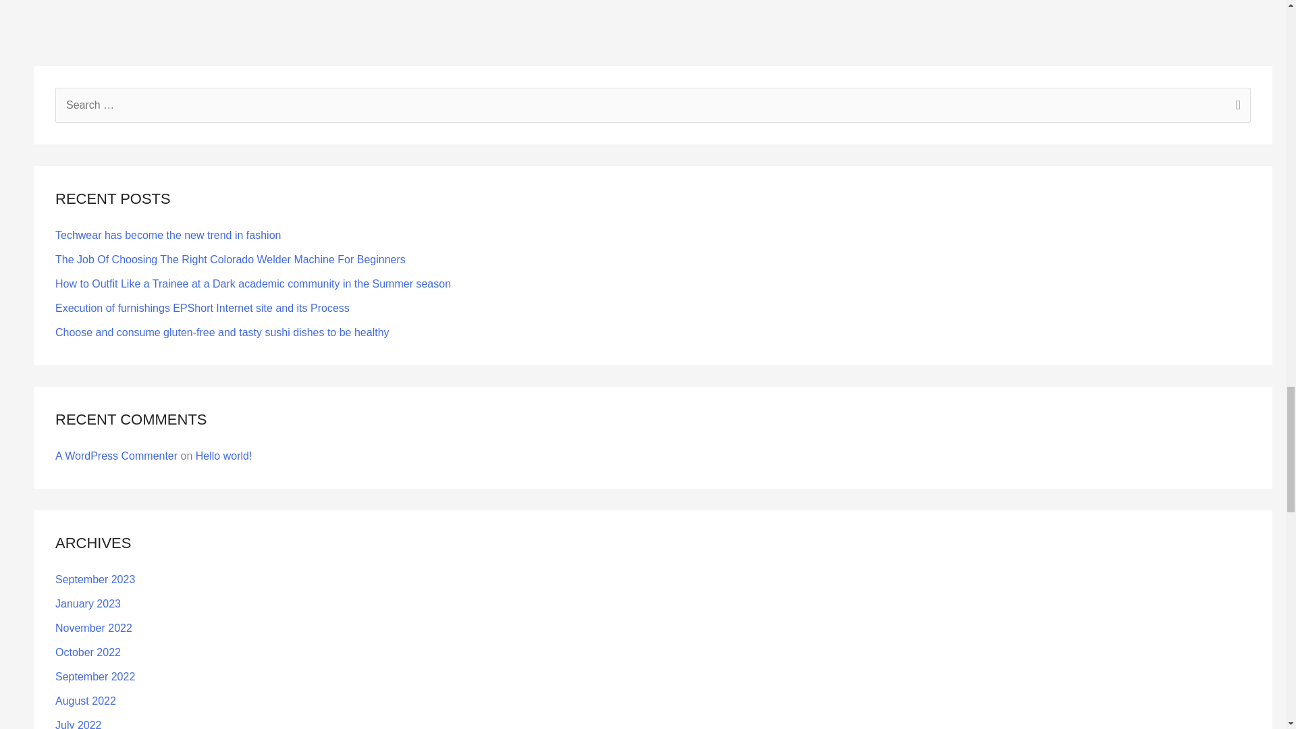  Describe the element at coordinates (88, 652) in the screenshot. I see `October 2022` at that location.